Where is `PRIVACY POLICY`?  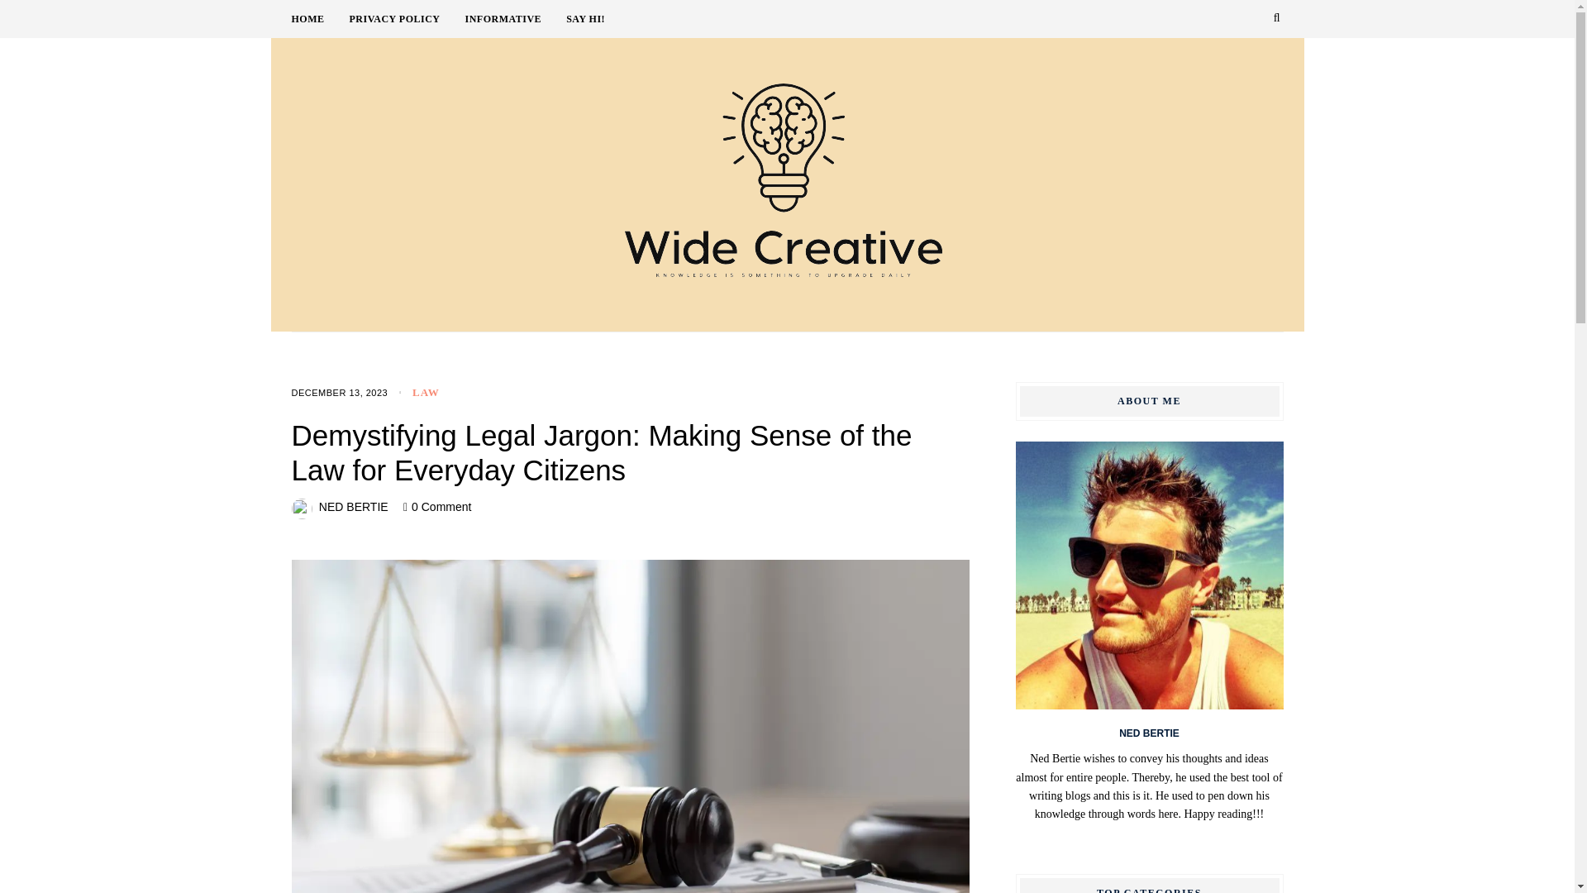
PRIVACY POLICY is located at coordinates (407, 19).